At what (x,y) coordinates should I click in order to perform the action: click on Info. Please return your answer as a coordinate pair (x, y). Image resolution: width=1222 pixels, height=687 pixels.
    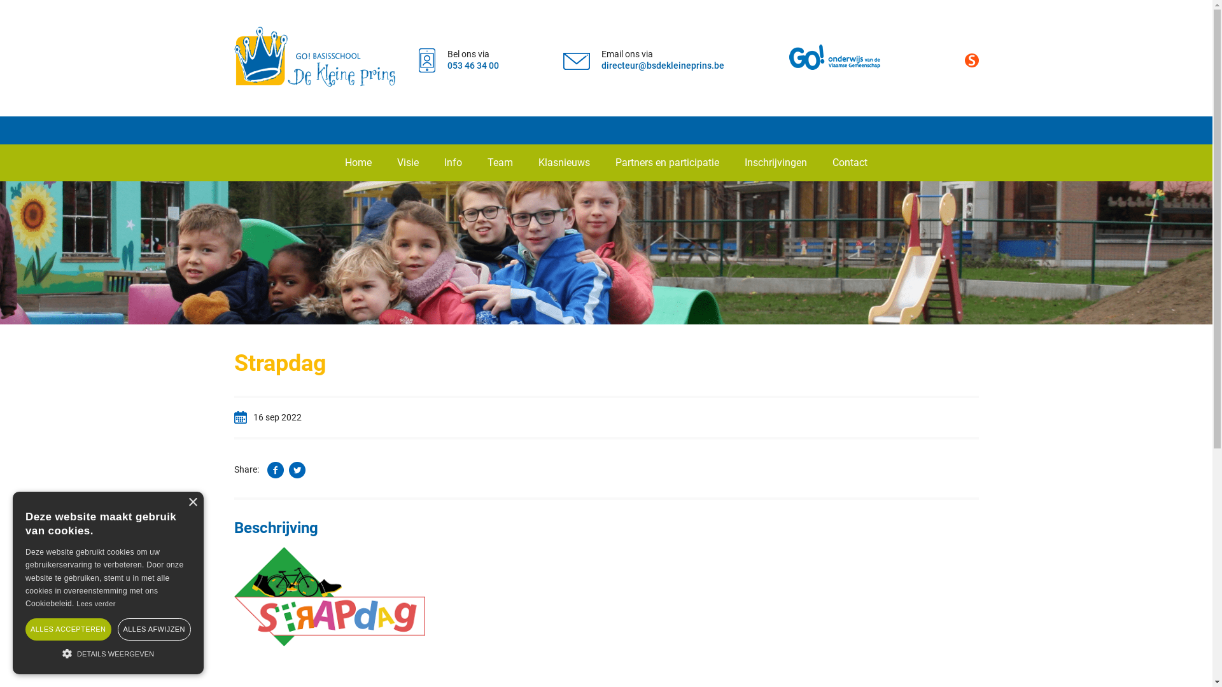
    Looking at the image, I should click on (453, 163).